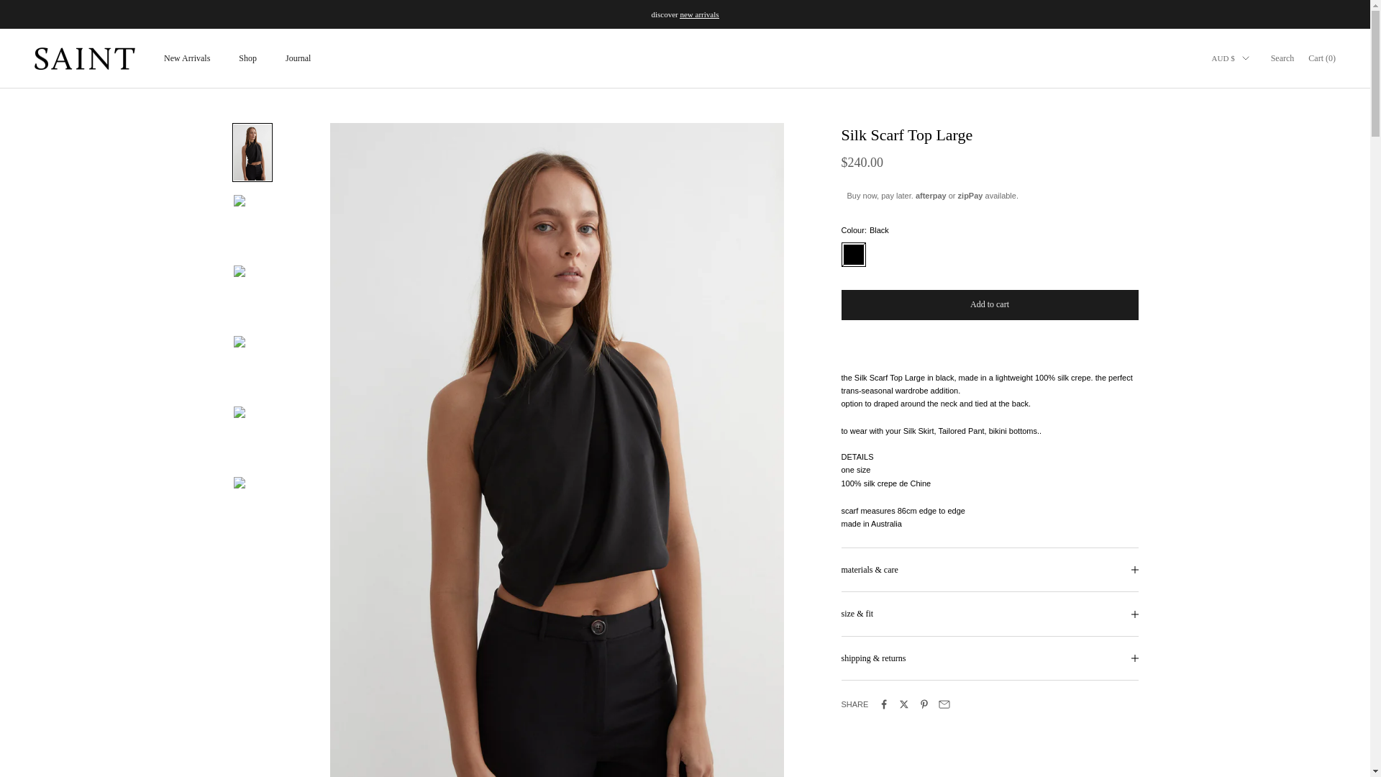 This screenshot has height=777, width=1381. Describe the element at coordinates (698, 14) in the screenshot. I see `New Arrivals` at that location.